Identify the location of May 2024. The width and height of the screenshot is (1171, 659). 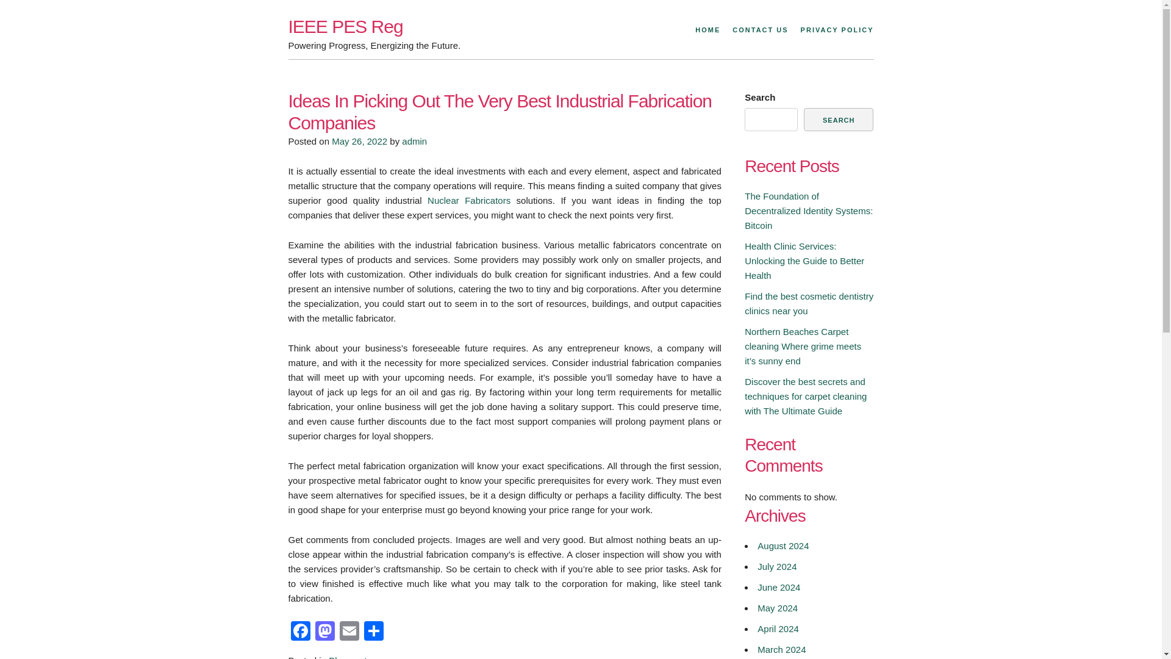
(777, 608).